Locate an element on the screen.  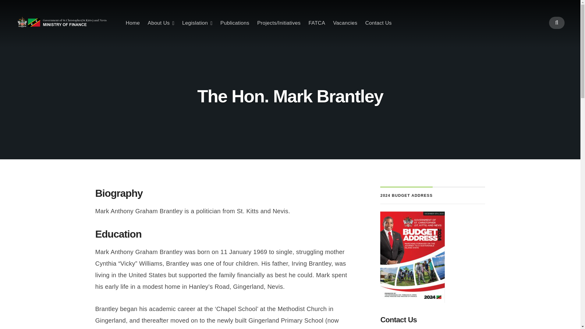
Legislation is located at coordinates (197, 23).